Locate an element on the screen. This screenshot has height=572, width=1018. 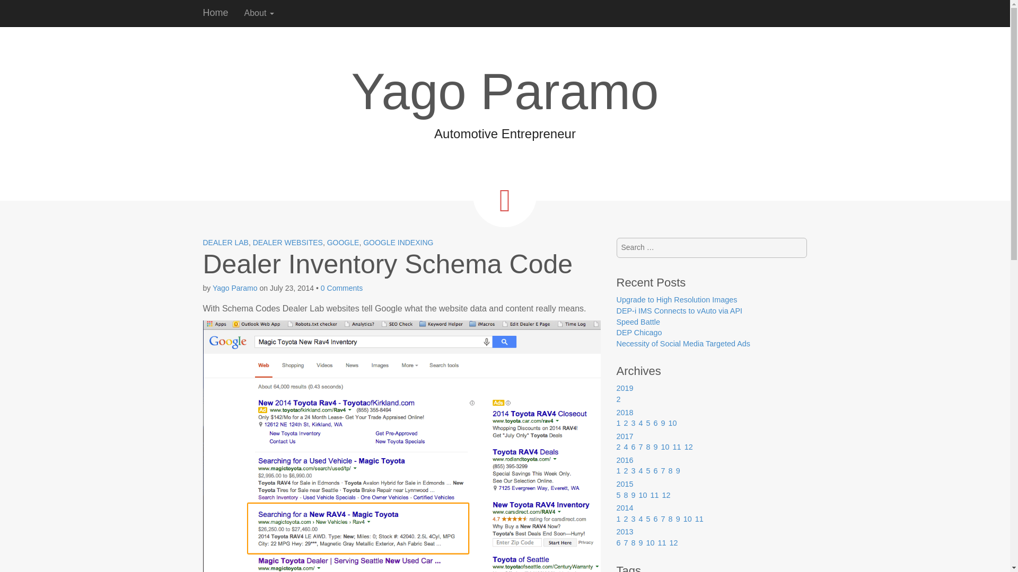
Posts by Yago Paramo is located at coordinates (235, 288).